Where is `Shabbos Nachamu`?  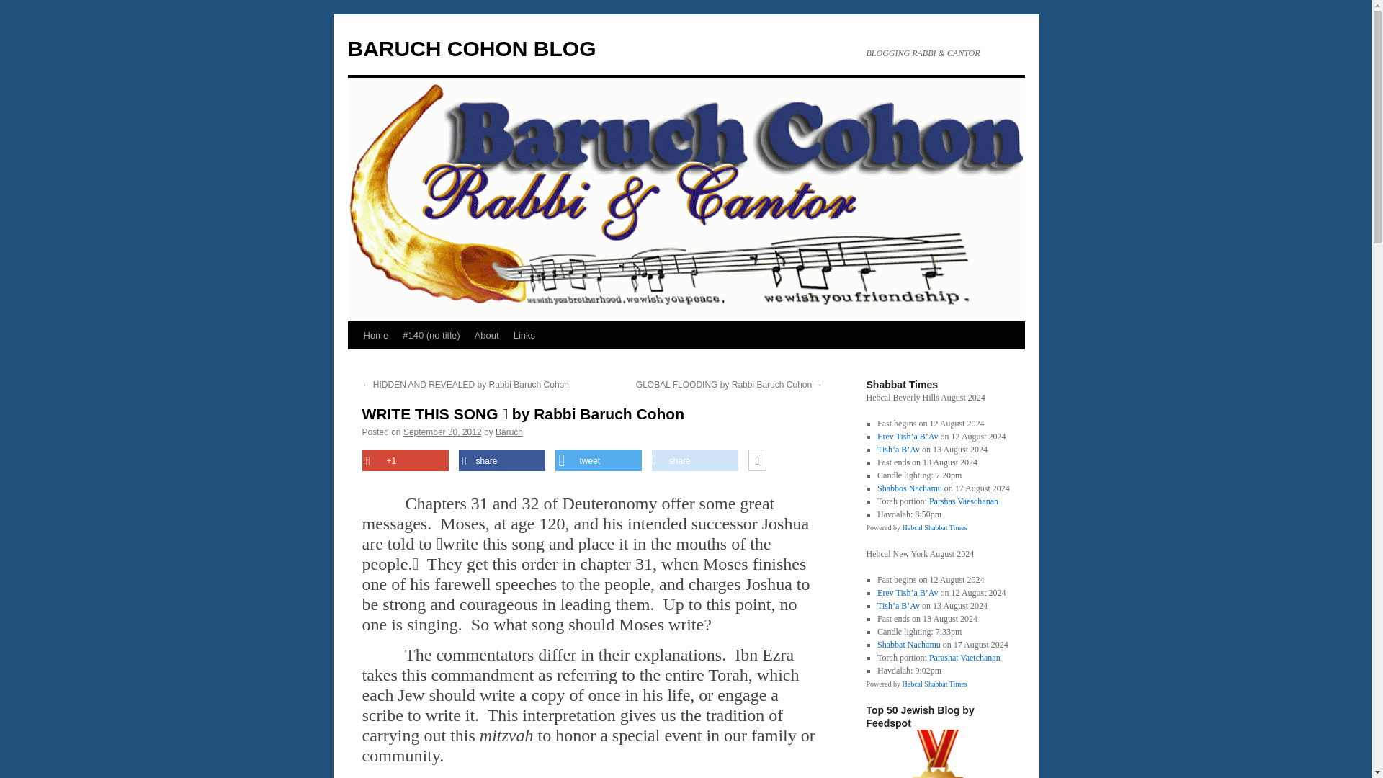
Shabbos Nachamu is located at coordinates (909, 488).